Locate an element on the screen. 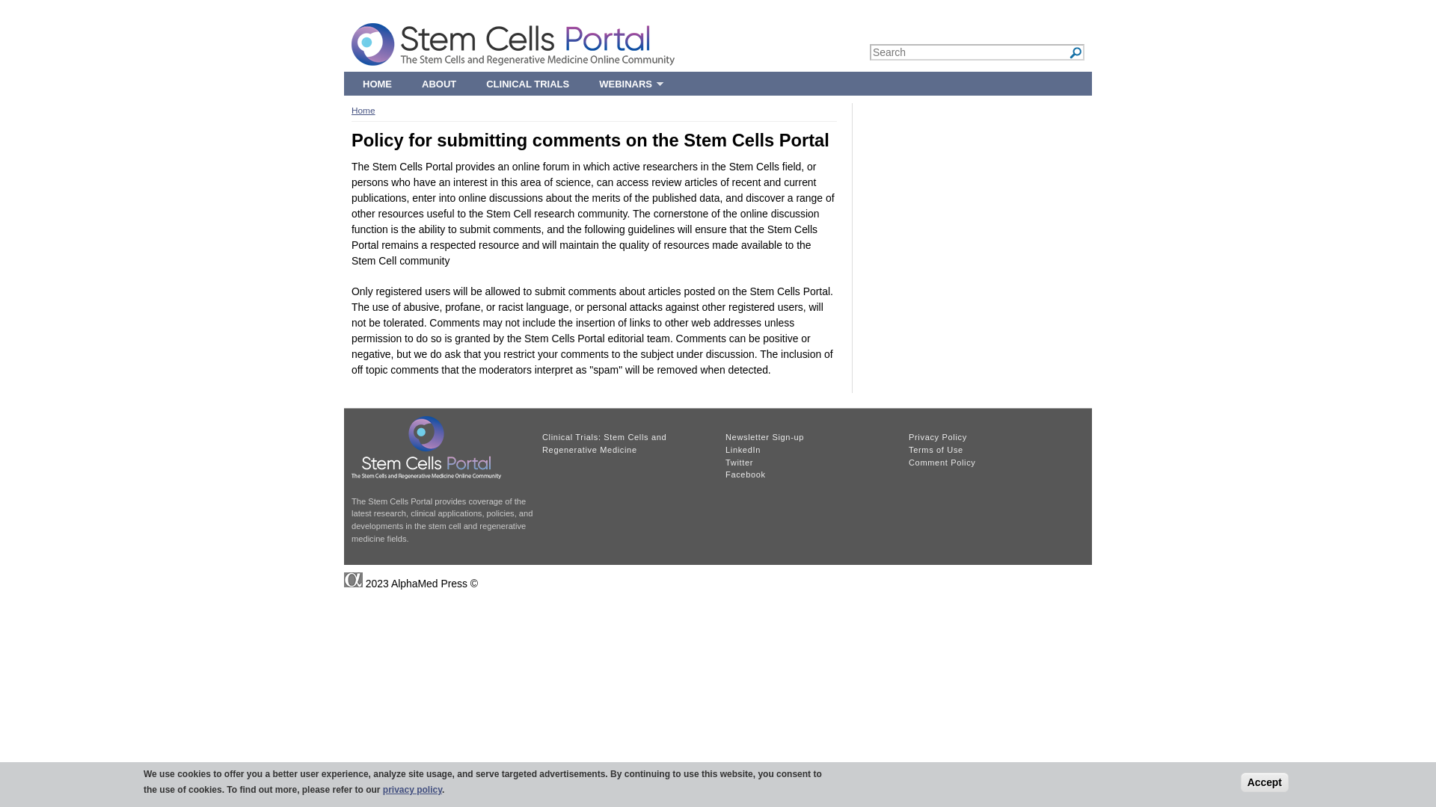  related is located at coordinates (992, 450).